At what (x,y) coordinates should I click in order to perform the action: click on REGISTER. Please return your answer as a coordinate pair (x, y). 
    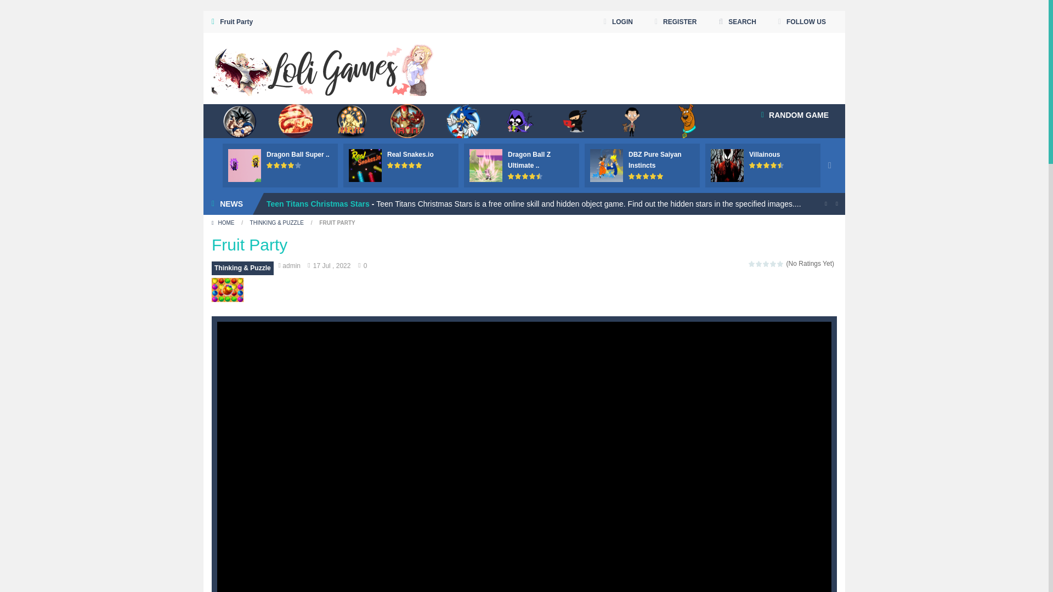
    Looking at the image, I should click on (675, 22).